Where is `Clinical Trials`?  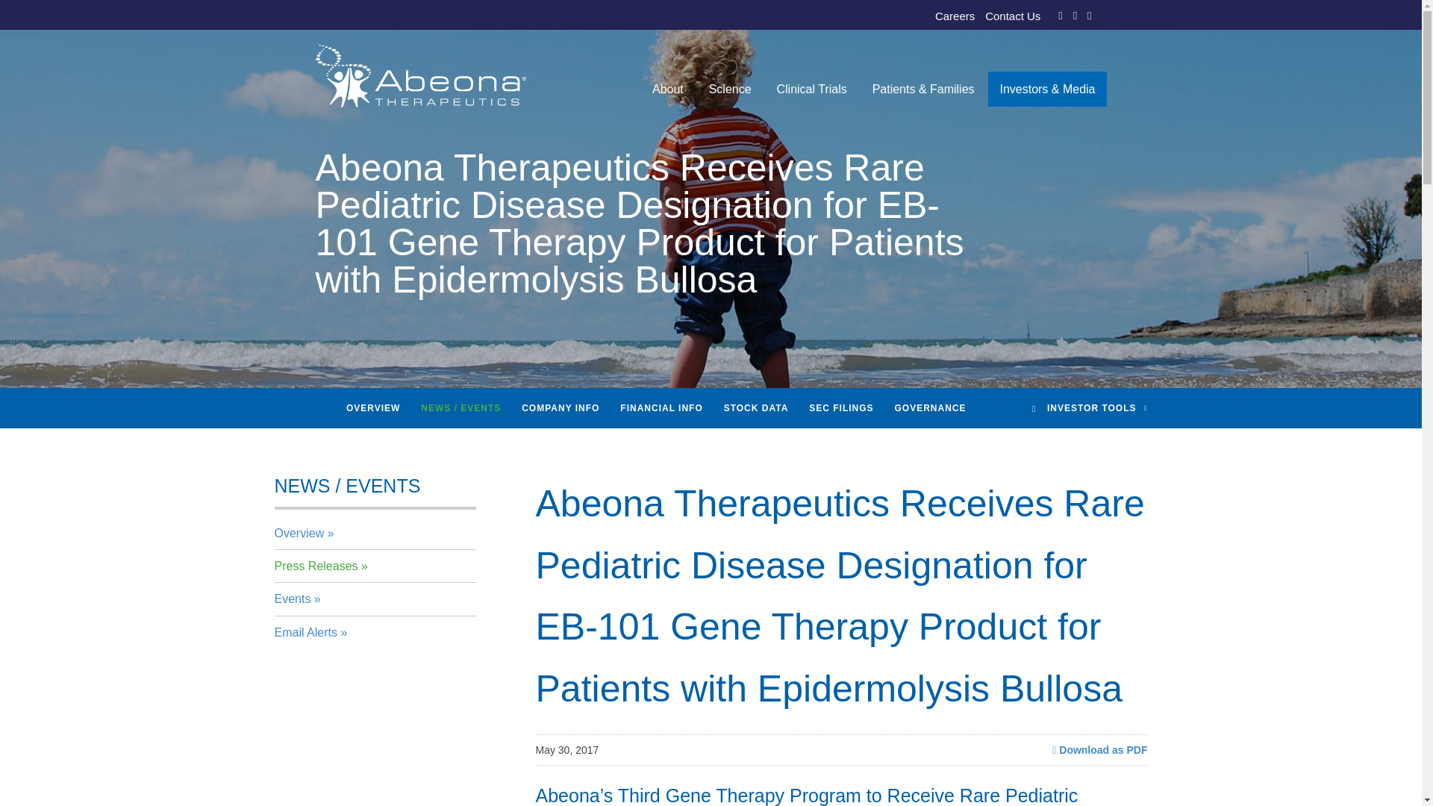 Clinical Trials is located at coordinates (811, 90).